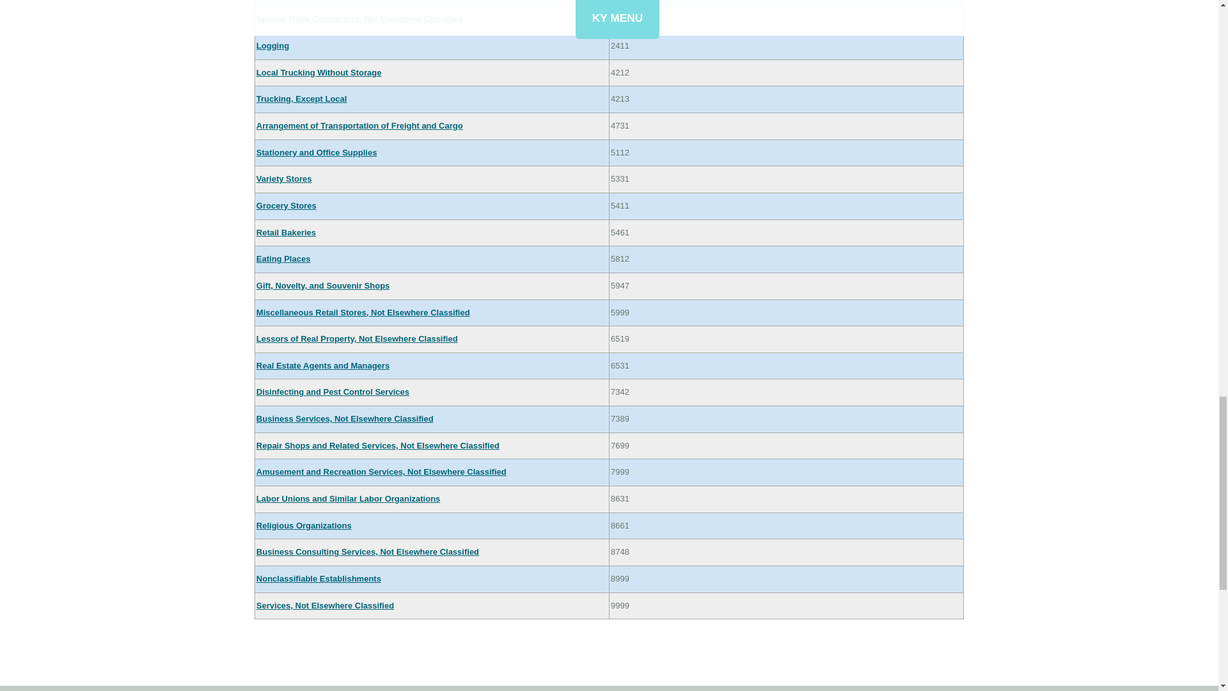 The image size is (1228, 691). What do you see at coordinates (302, 99) in the screenshot?
I see `Trucking, Except Local` at bounding box center [302, 99].